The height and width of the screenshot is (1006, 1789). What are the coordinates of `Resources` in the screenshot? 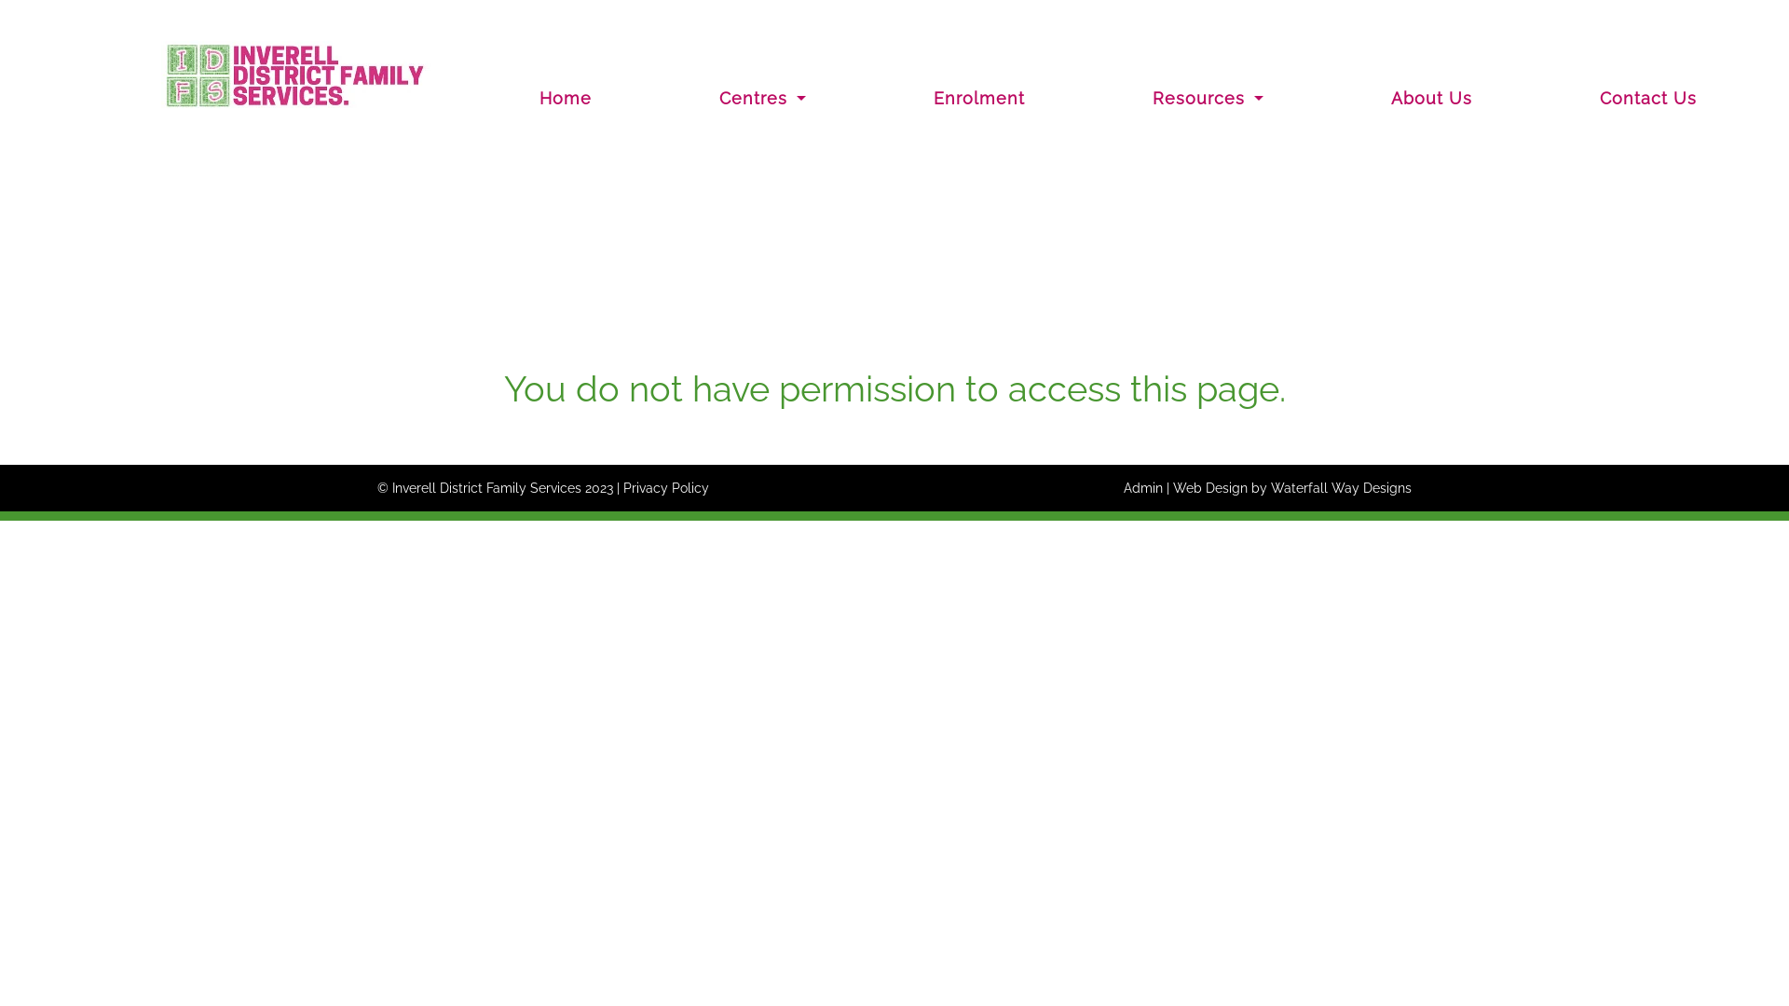 It's located at (1208, 99).